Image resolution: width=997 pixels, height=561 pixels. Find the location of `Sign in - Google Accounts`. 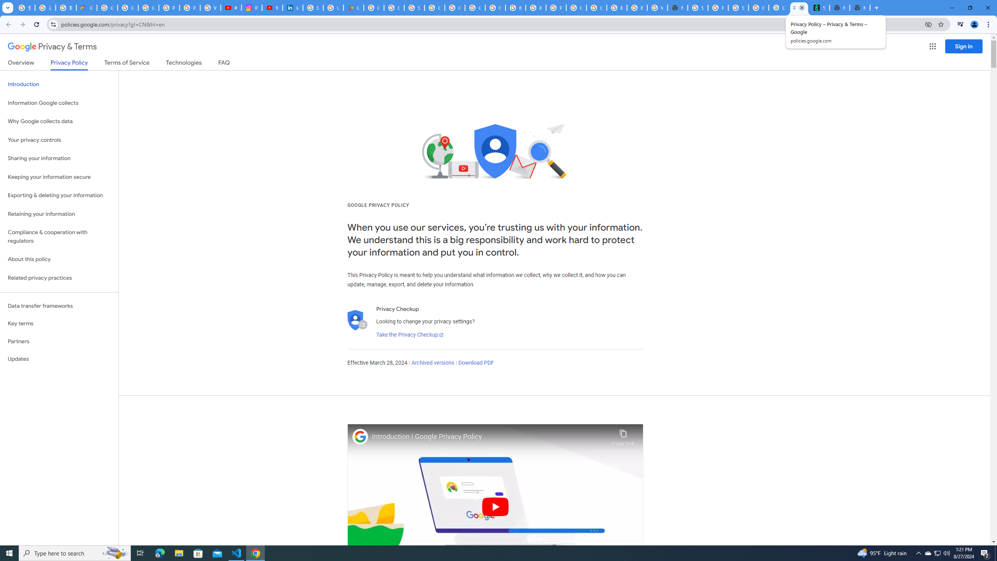

Sign in - Google Accounts is located at coordinates (698, 8).